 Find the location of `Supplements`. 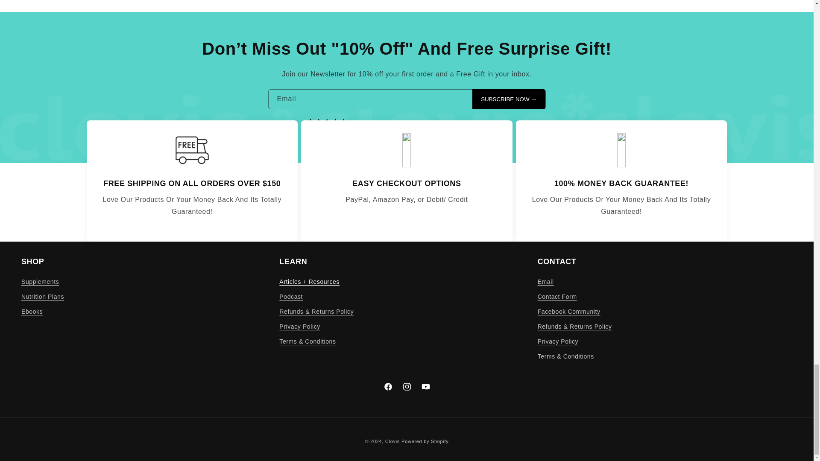

Supplements is located at coordinates (40, 283).